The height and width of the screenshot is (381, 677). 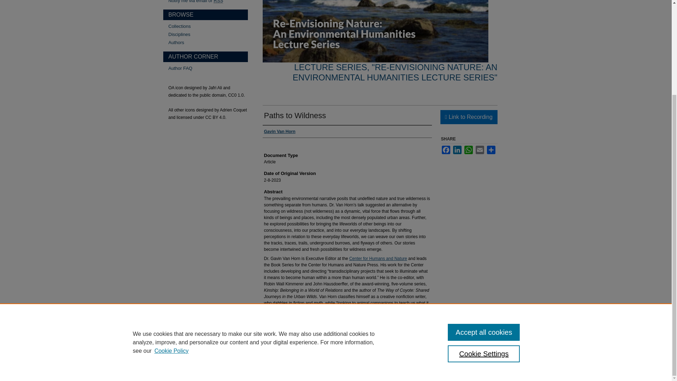 I want to click on Facebook, so click(x=446, y=150).